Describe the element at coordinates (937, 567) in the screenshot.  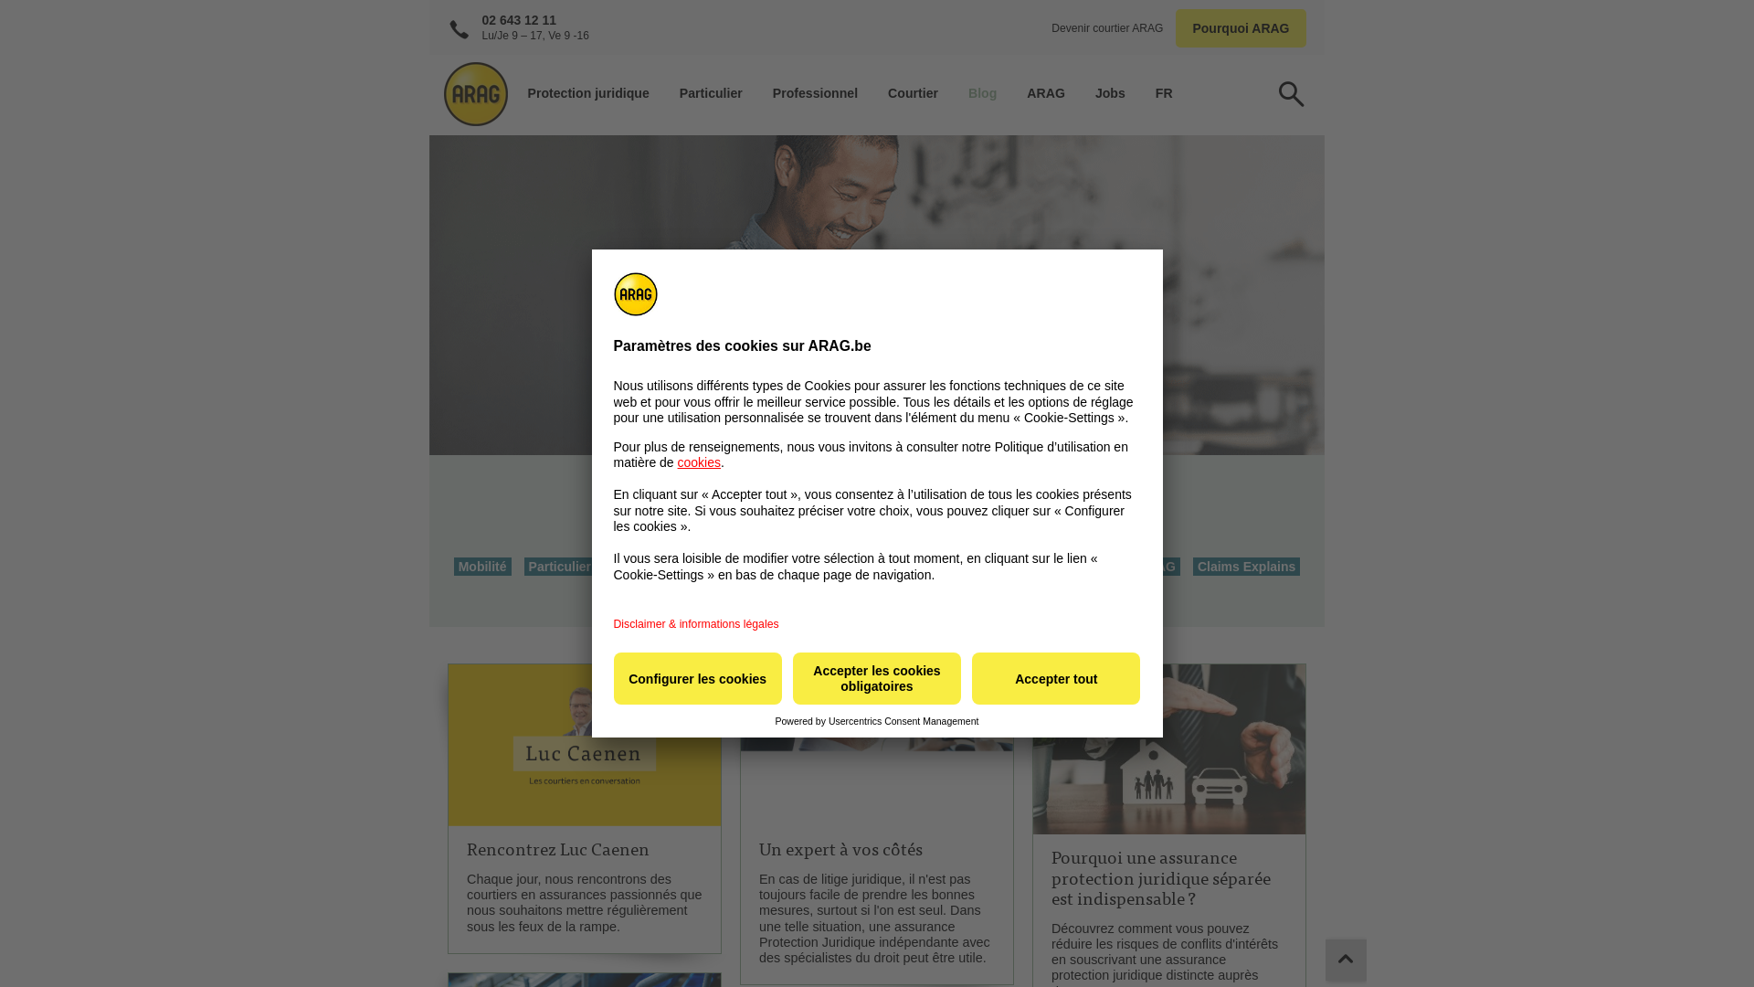
I see `Le saviez-vous?` at that location.